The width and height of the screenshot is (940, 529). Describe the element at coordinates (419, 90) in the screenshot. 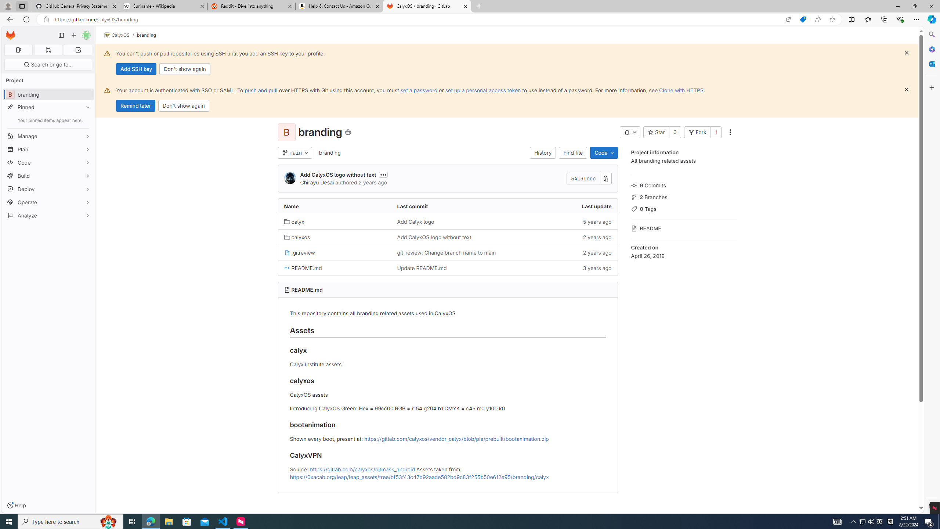

I see `set a password` at that location.